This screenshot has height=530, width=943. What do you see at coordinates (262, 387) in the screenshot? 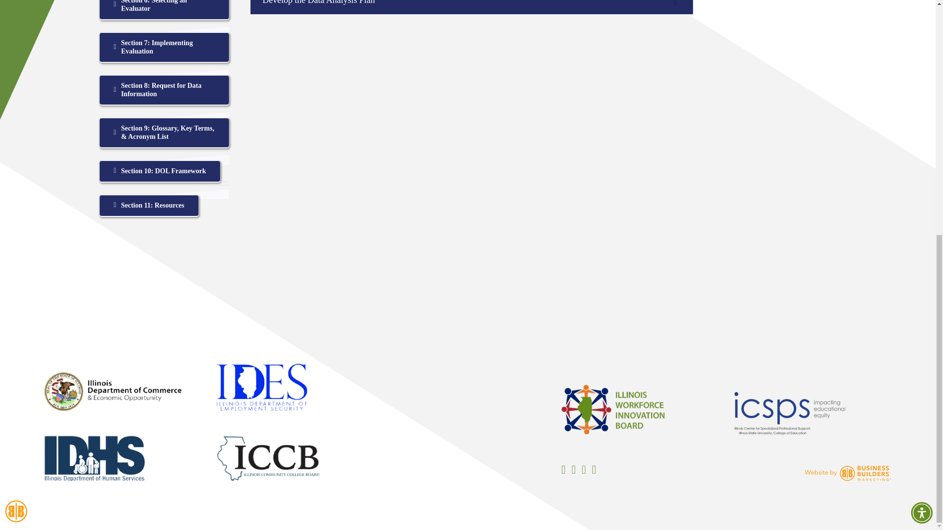
I see `IDES` at bounding box center [262, 387].